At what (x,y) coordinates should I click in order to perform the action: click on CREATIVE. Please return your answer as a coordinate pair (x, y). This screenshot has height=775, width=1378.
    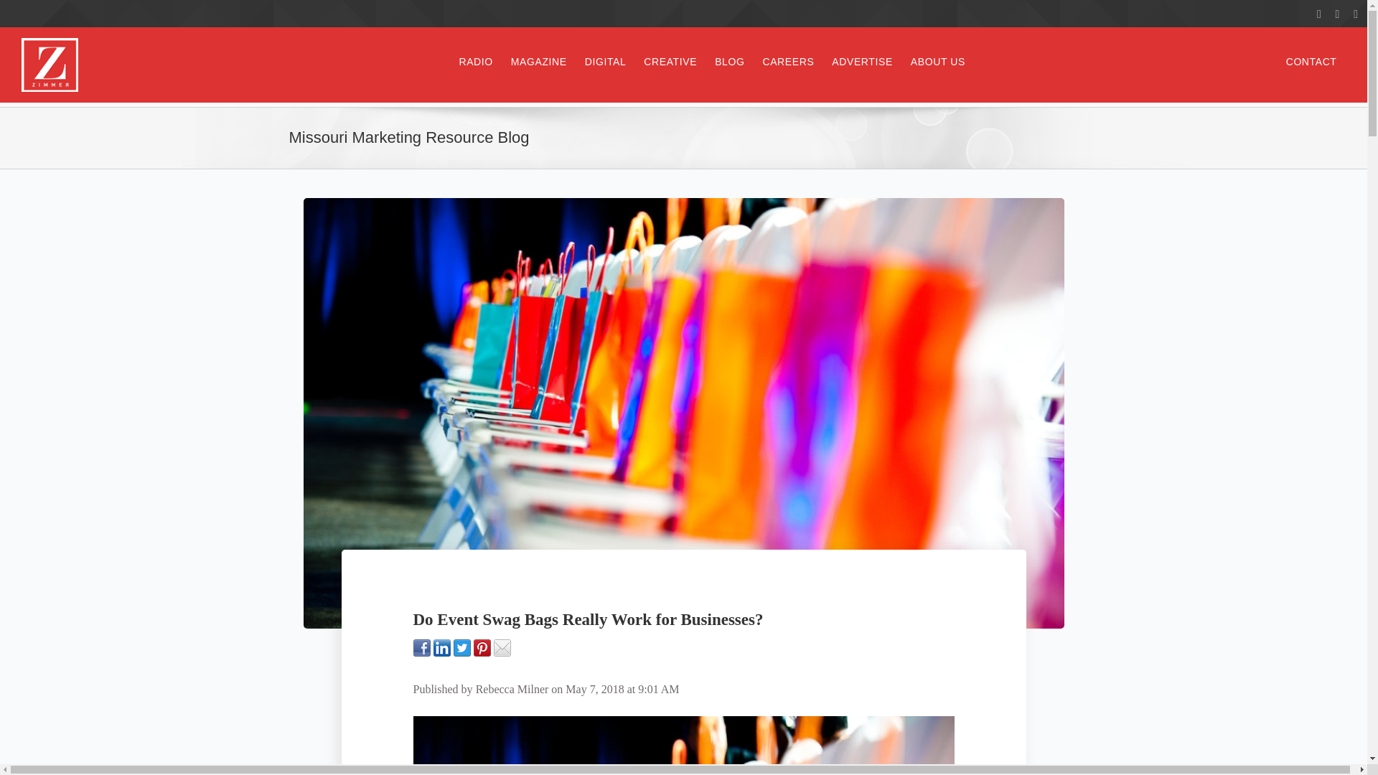
    Looking at the image, I should click on (670, 61).